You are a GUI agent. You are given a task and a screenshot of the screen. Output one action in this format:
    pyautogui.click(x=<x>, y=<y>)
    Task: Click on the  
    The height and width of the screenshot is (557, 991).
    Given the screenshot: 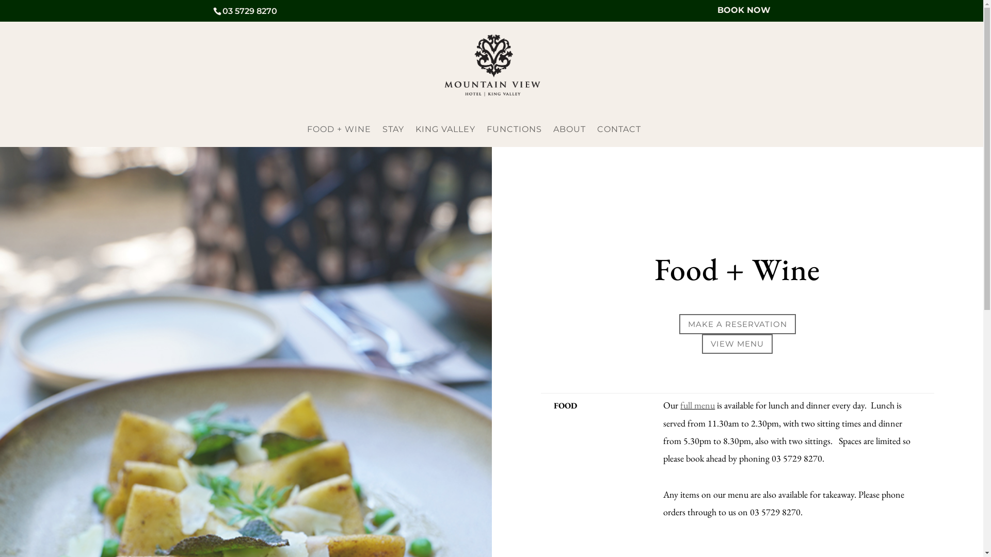 What is the action you would take?
    pyautogui.click(x=716, y=405)
    